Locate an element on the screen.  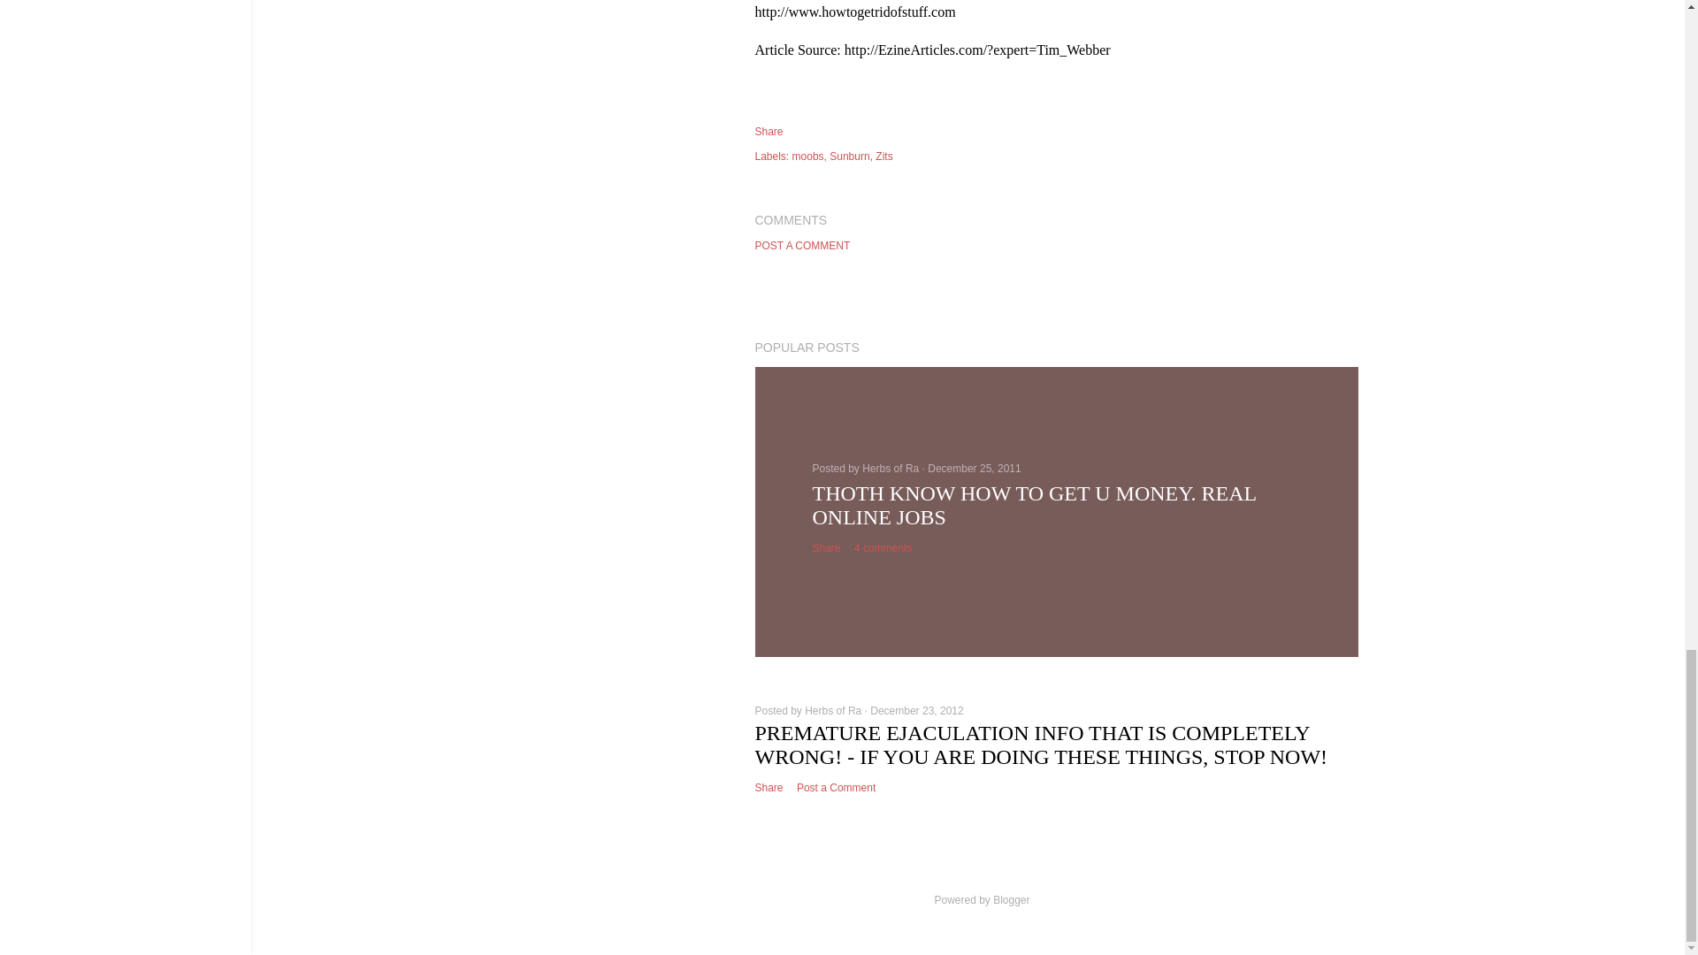
Share is located at coordinates (826, 548).